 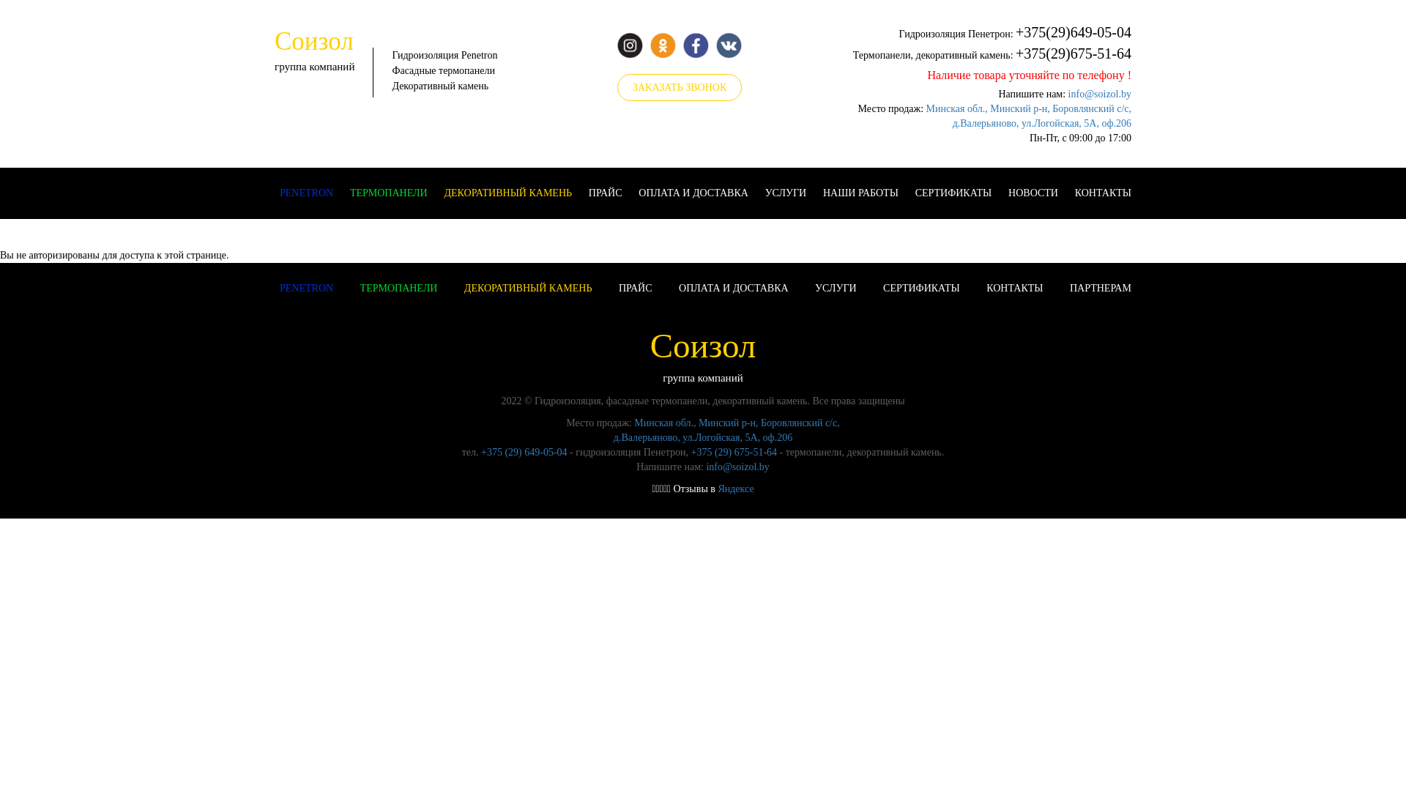 I want to click on Instagram, so click(x=630, y=45).